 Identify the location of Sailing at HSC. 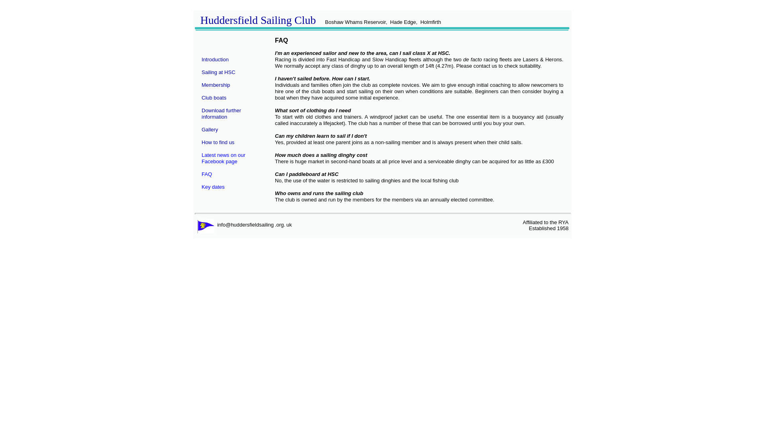
(218, 72).